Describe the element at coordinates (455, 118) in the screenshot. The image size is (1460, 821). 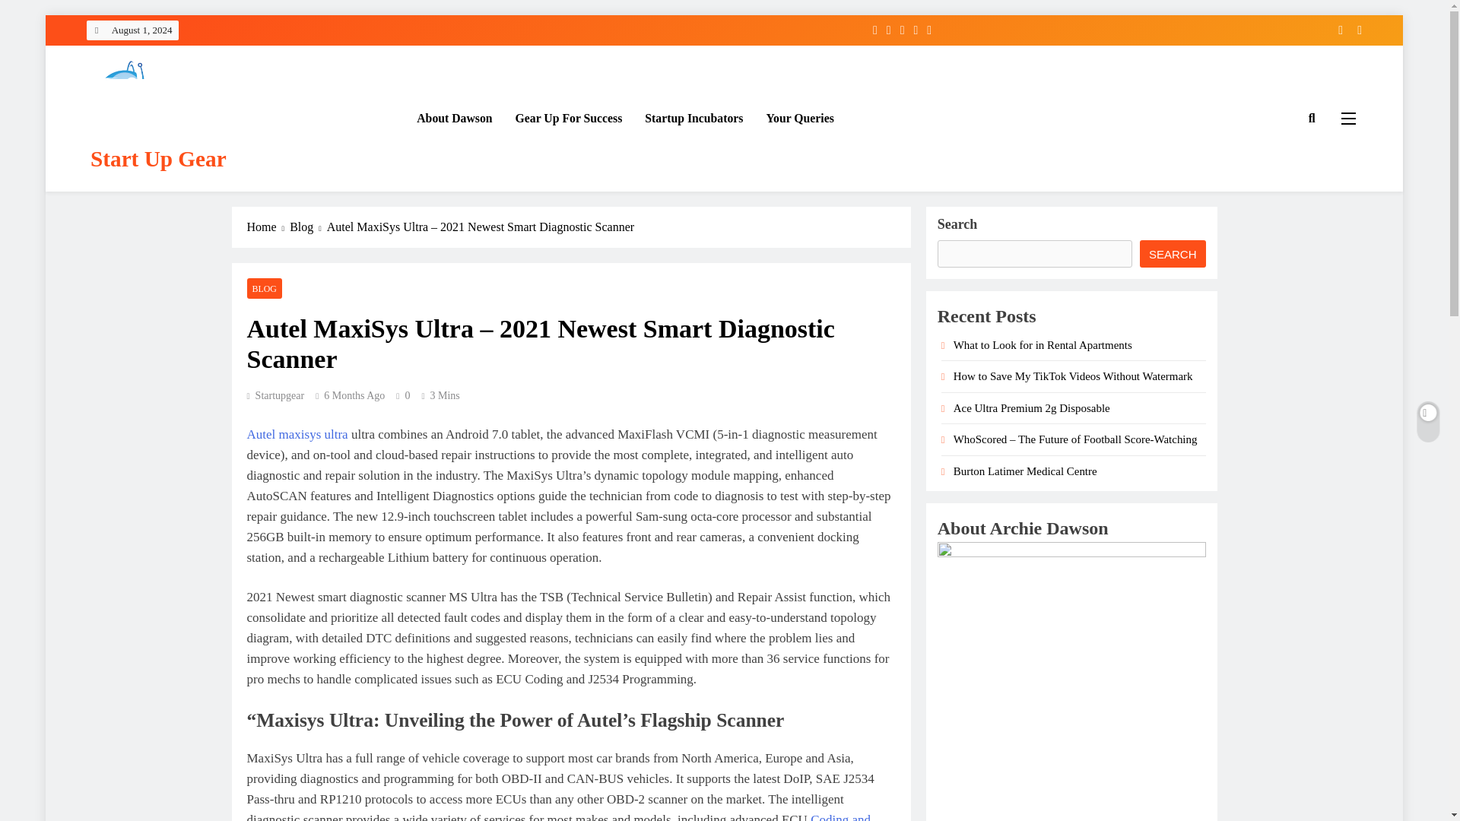
I see `About Dawson` at that location.